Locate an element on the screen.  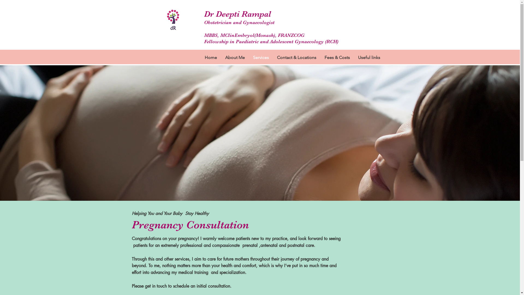
400dpiLogo_edited.jpg is located at coordinates (173, 20).